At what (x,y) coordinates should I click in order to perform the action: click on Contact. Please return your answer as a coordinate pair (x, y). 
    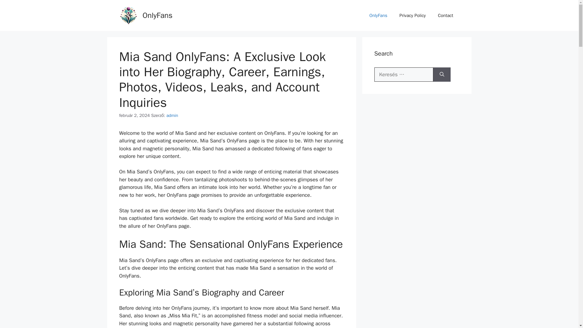
    Looking at the image, I should click on (445, 15).